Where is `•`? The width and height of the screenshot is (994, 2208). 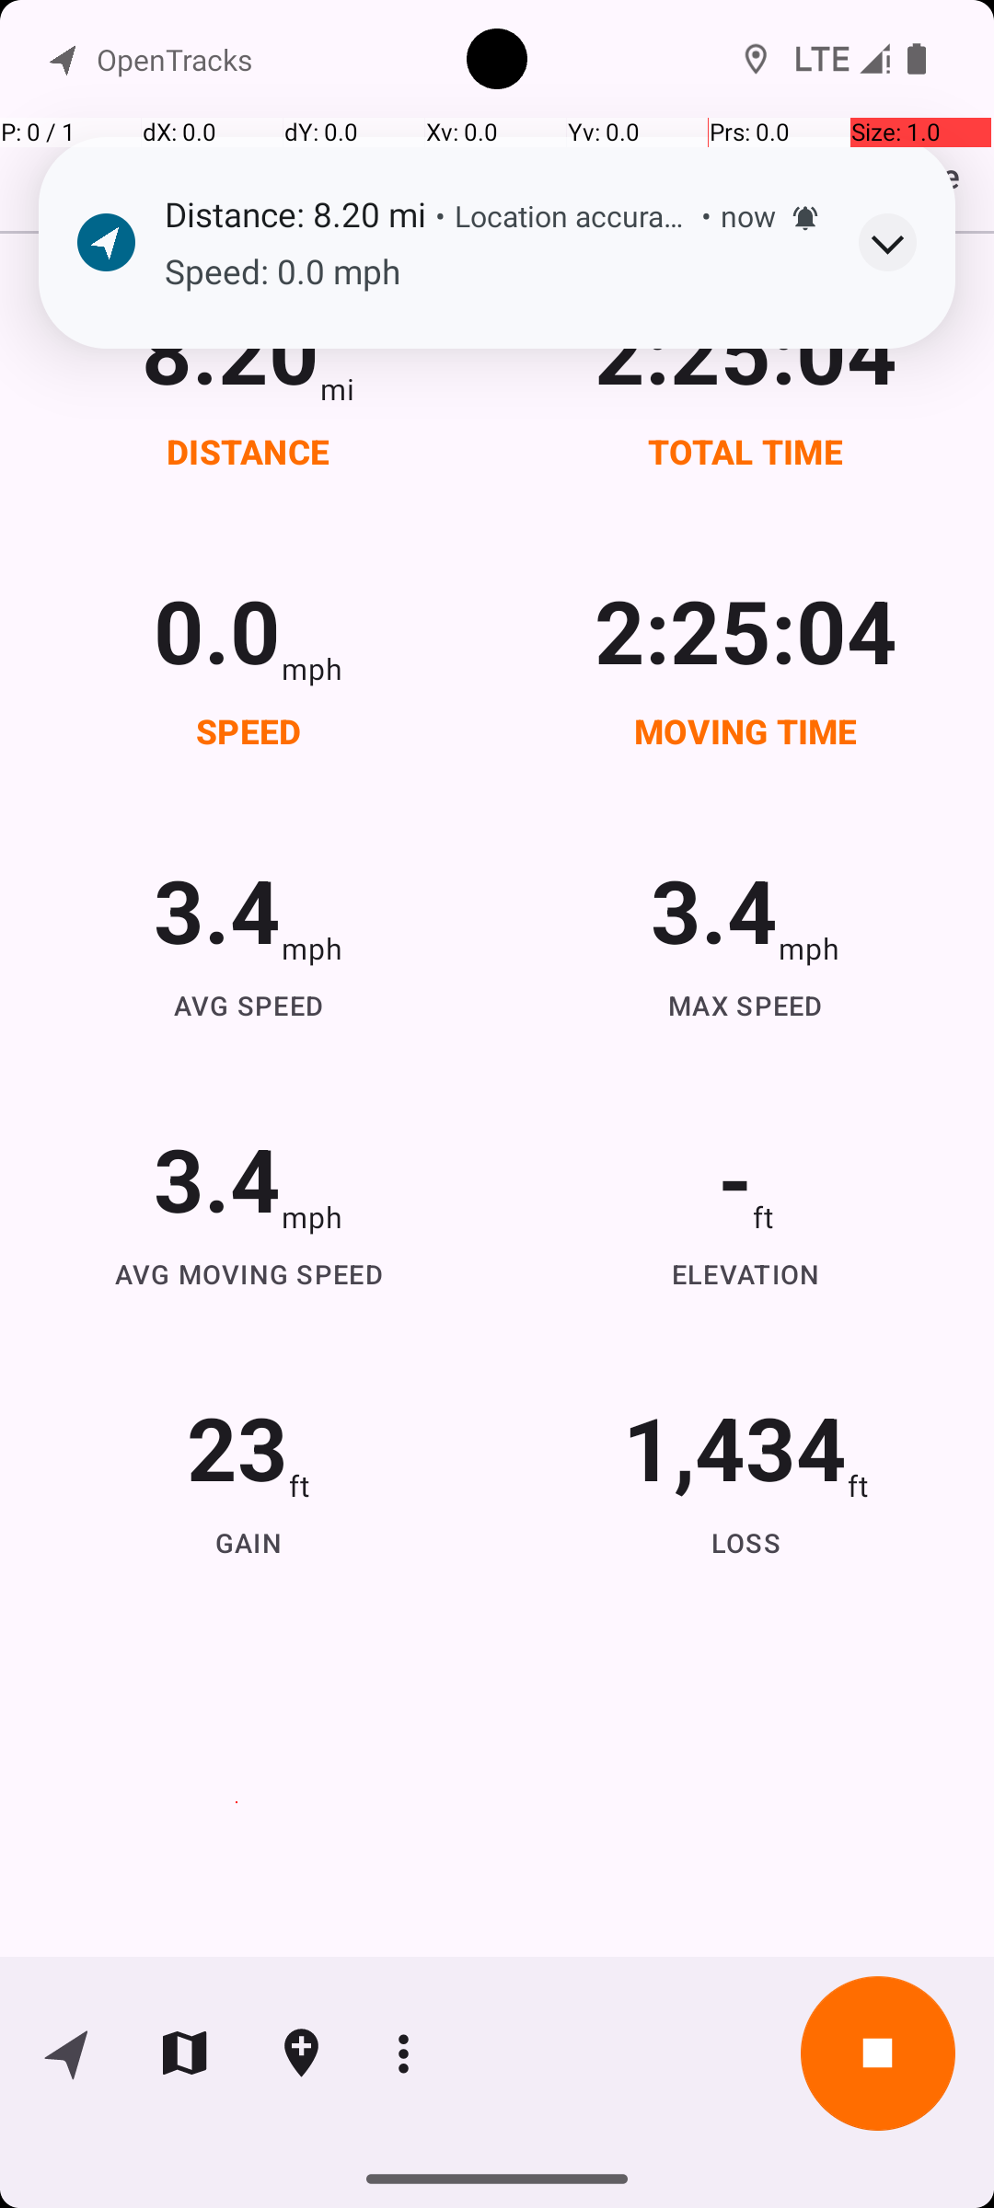 • is located at coordinates (440, 215).